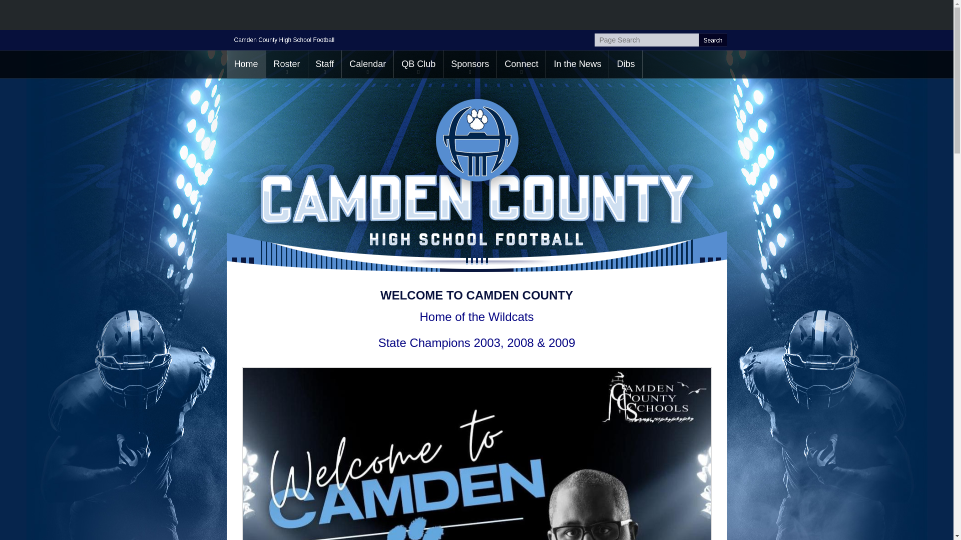 The height and width of the screenshot is (540, 961). Describe the element at coordinates (418, 64) in the screenshot. I see `QB Club` at that location.